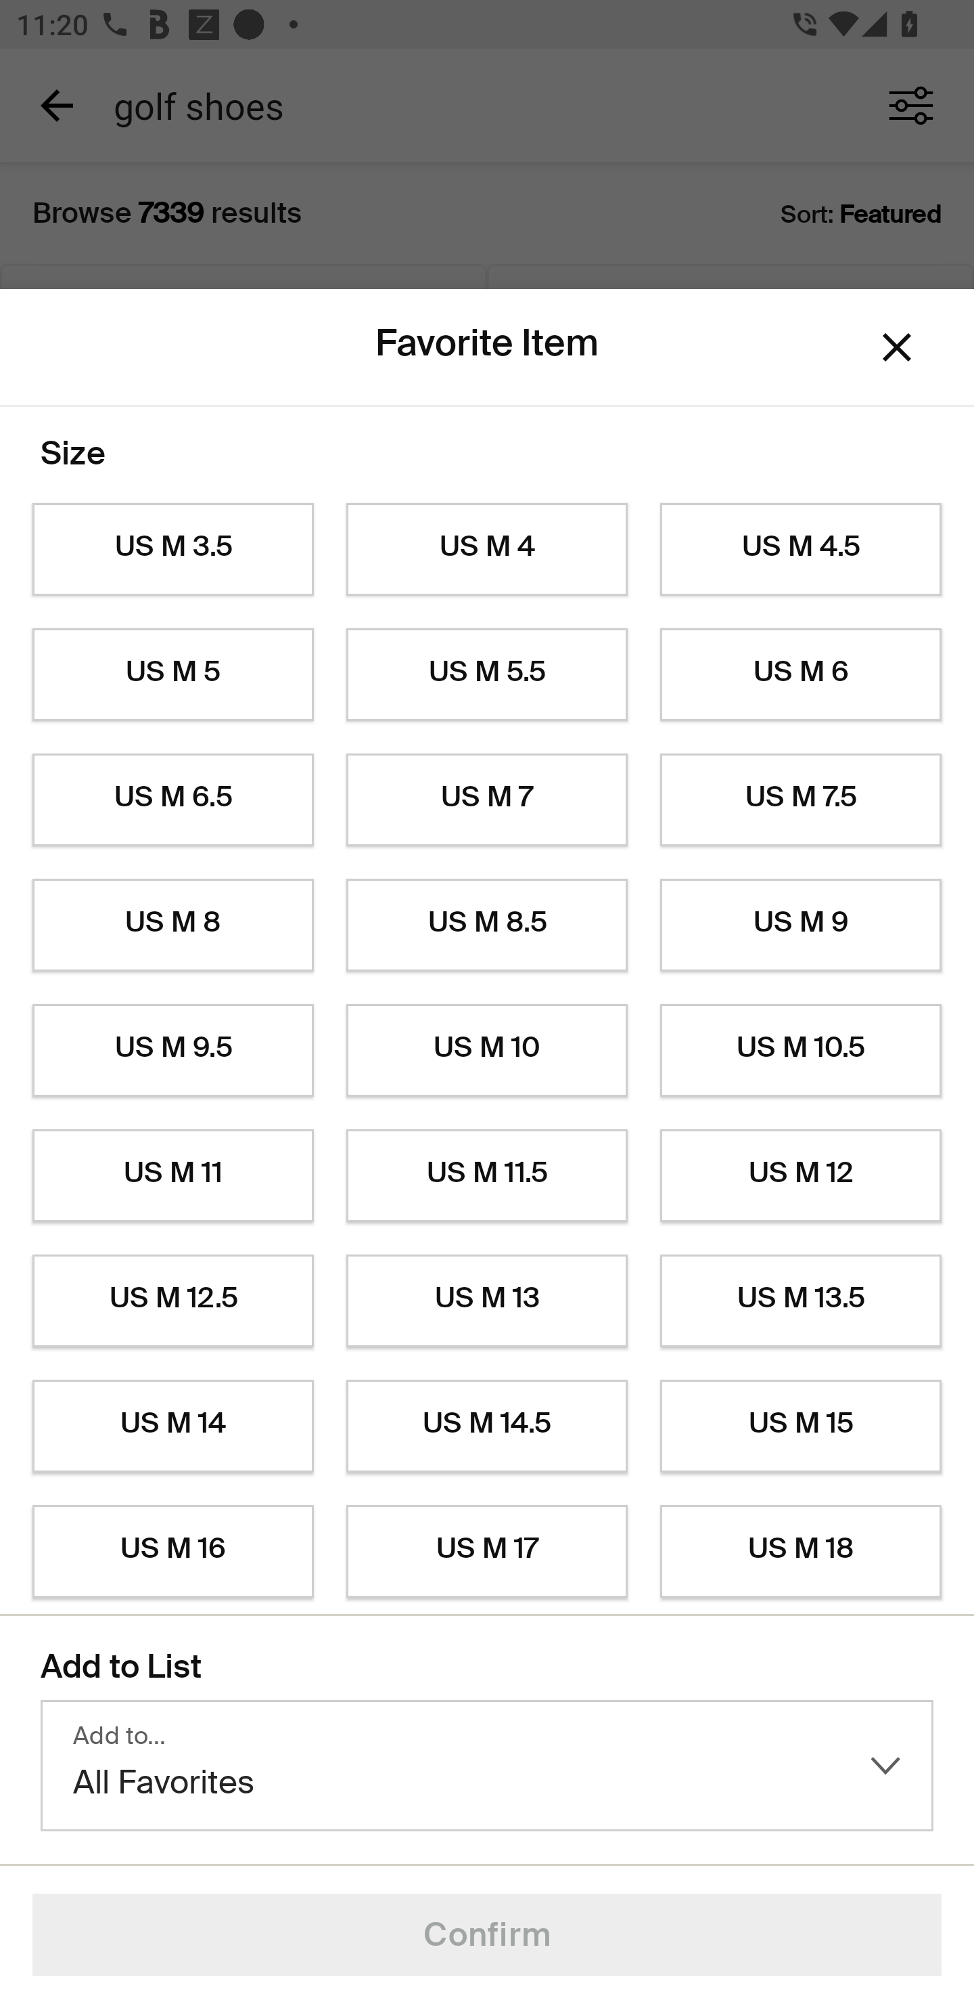  I want to click on US M 12, so click(801, 1175).